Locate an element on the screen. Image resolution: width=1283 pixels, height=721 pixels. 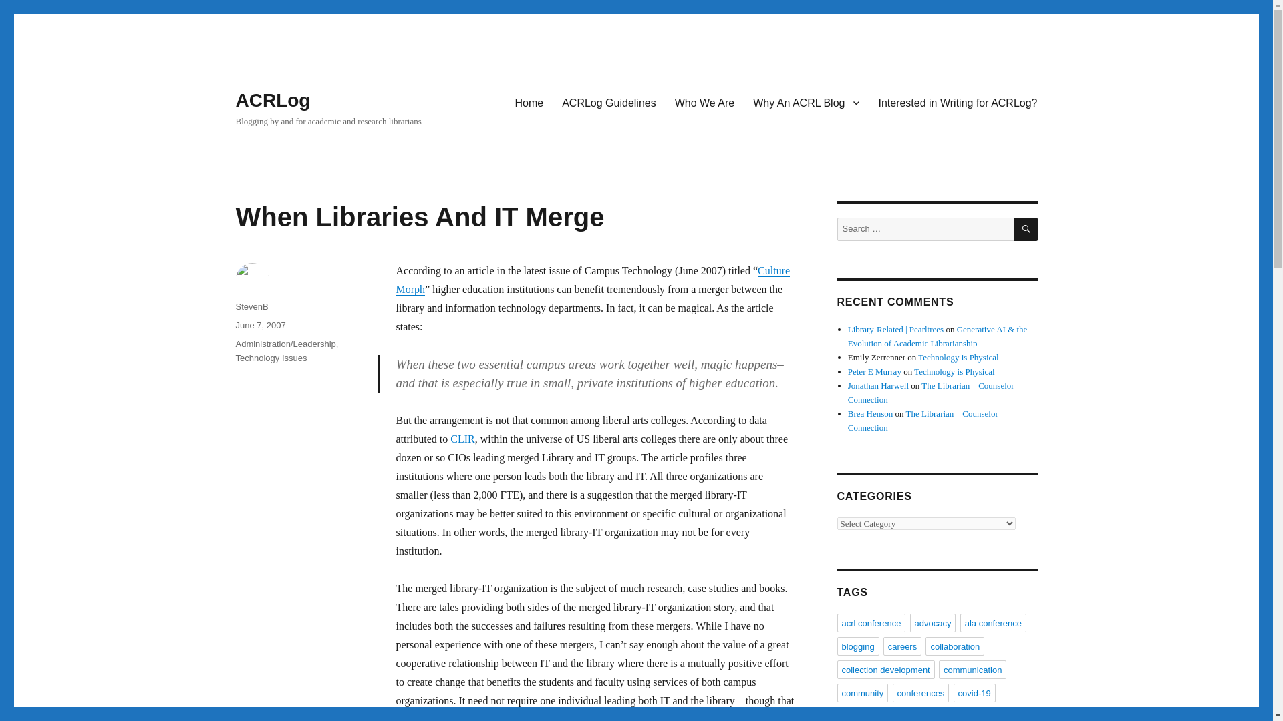
Technology is Physical is located at coordinates (954, 371).